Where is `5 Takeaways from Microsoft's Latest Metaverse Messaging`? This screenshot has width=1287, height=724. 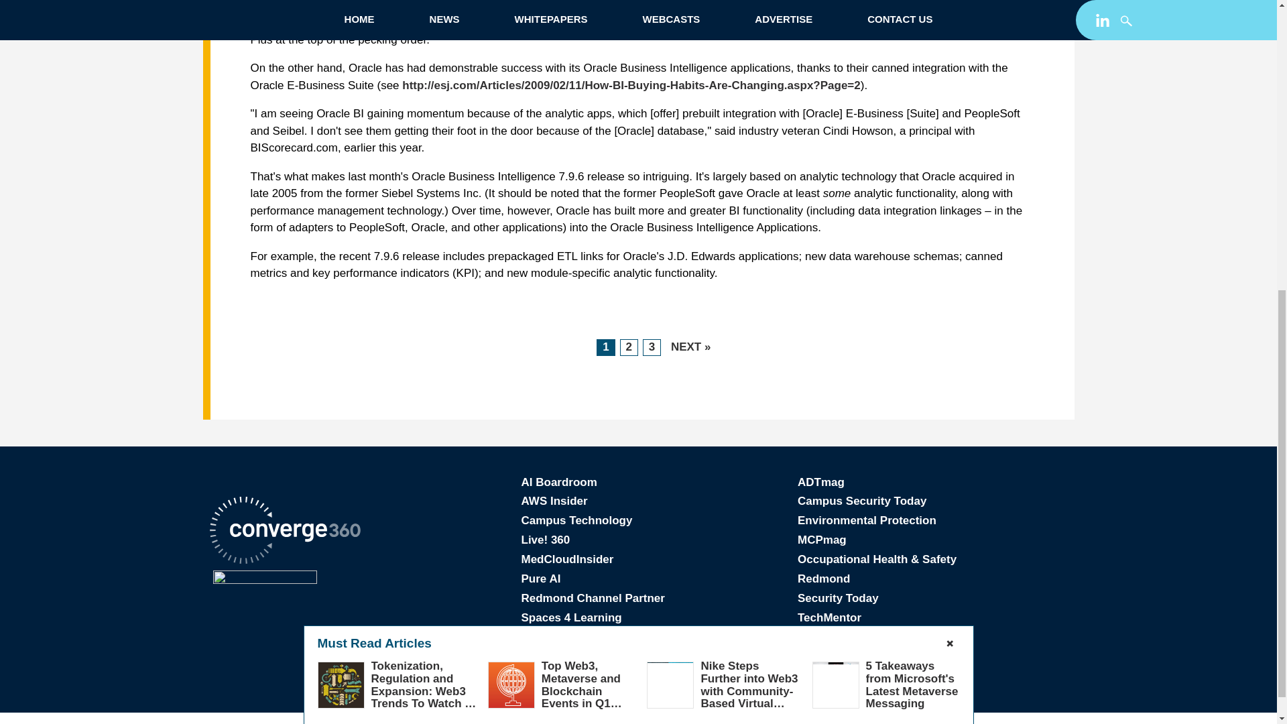
5 Takeaways from Microsoft's Latest Metaverse Messaging is located at coordinates (912, 185).